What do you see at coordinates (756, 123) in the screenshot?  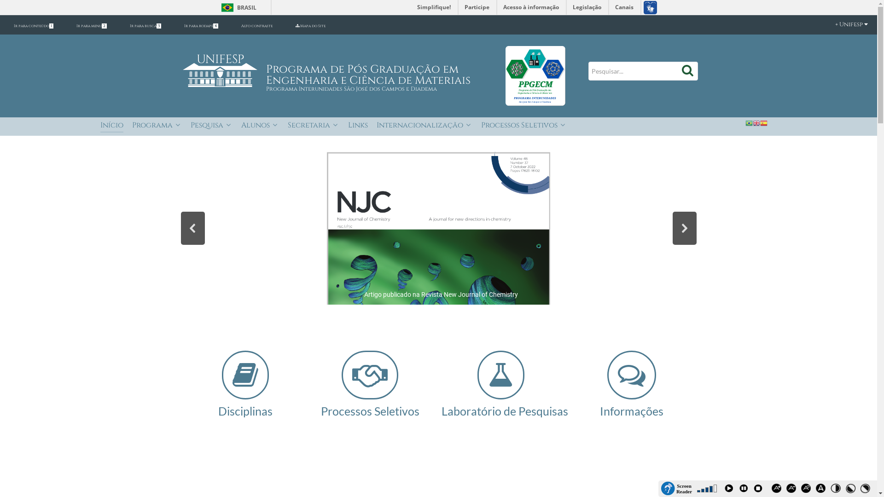 I see `English` at bounding box center [756, 123].